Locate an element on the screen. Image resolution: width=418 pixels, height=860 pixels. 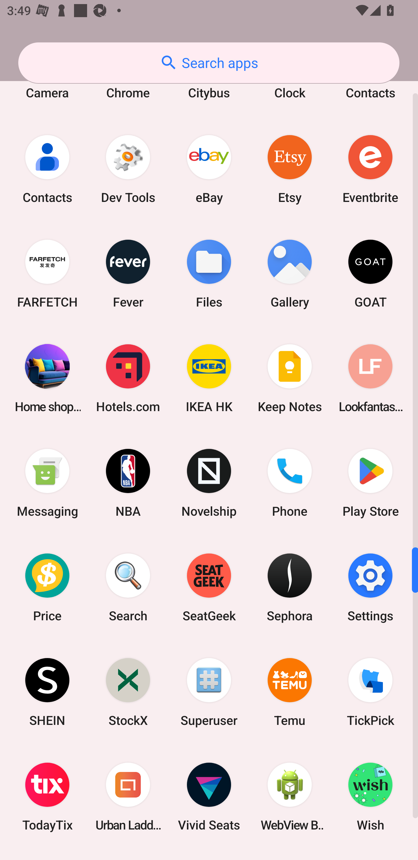
  Search apps is located at coordinates (209, 63).